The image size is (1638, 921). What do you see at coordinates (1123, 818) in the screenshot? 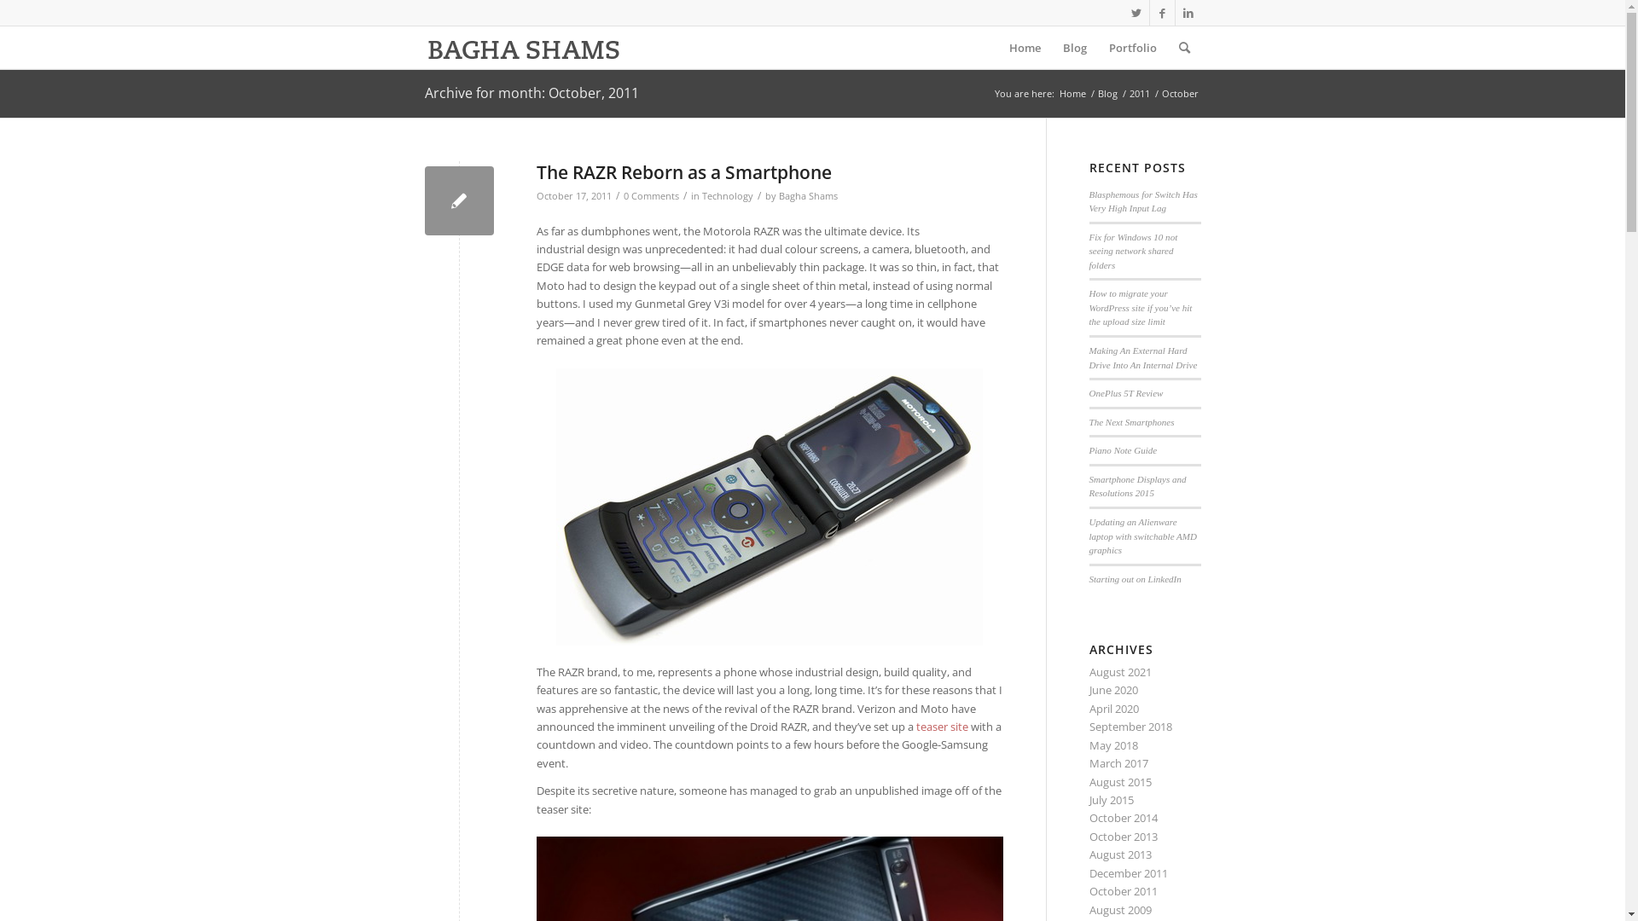
I see `October 2014` at bounding box center [1123, 818].